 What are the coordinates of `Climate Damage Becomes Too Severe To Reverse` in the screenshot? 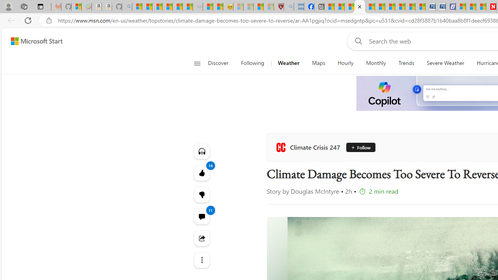 It's located at (359, 7).